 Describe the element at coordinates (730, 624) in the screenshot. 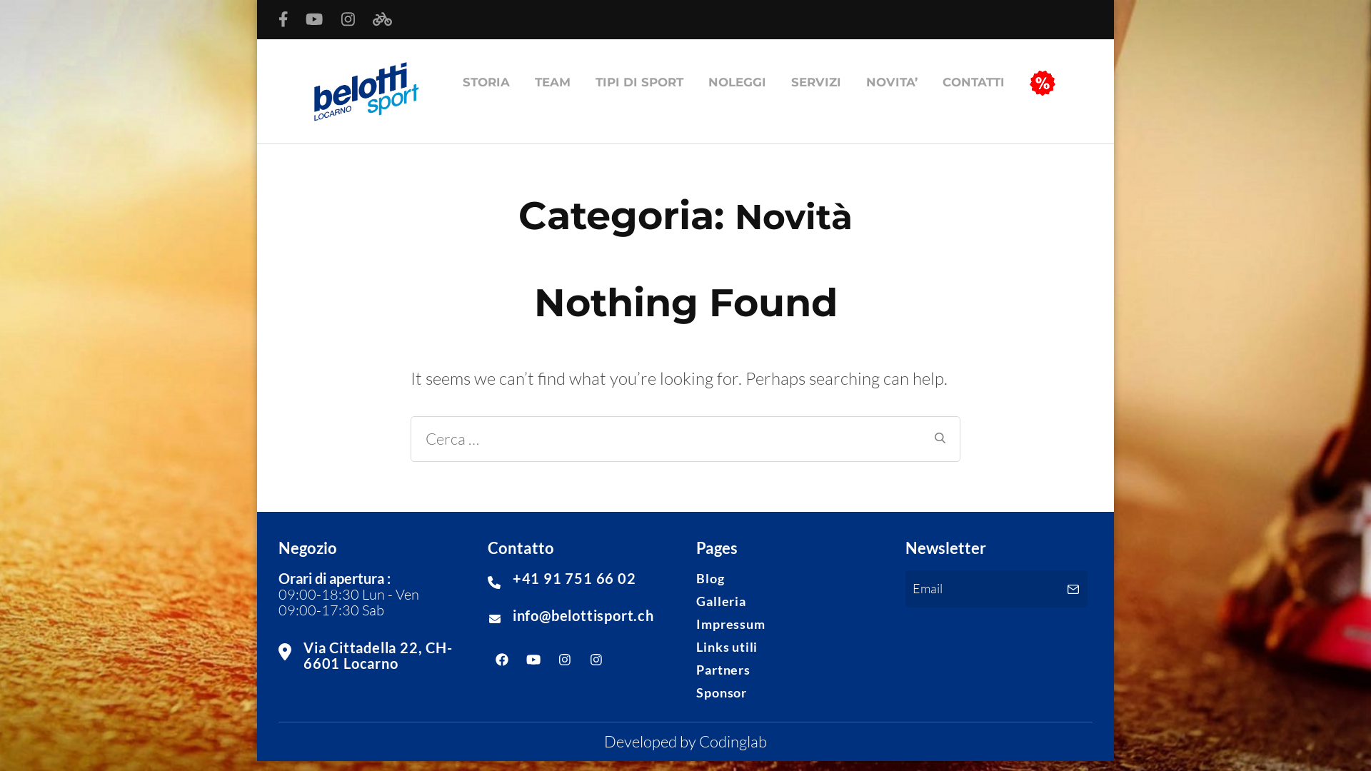

I see `Impressum` at that location.